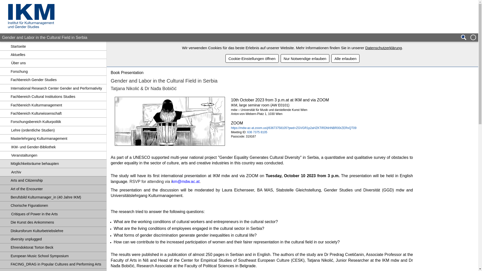 This screenshot has width=482, height=271. I want to click on Fachbereich Cultural Institutions Studies, so click(53, 96).